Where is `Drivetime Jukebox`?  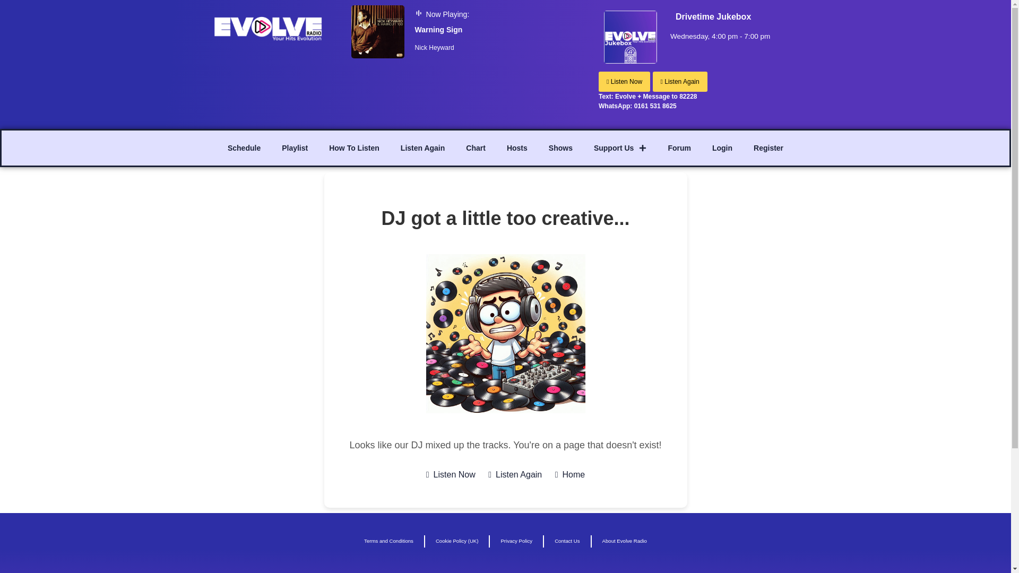 Drivetime Jukebox is located at coordinates (713, 17).